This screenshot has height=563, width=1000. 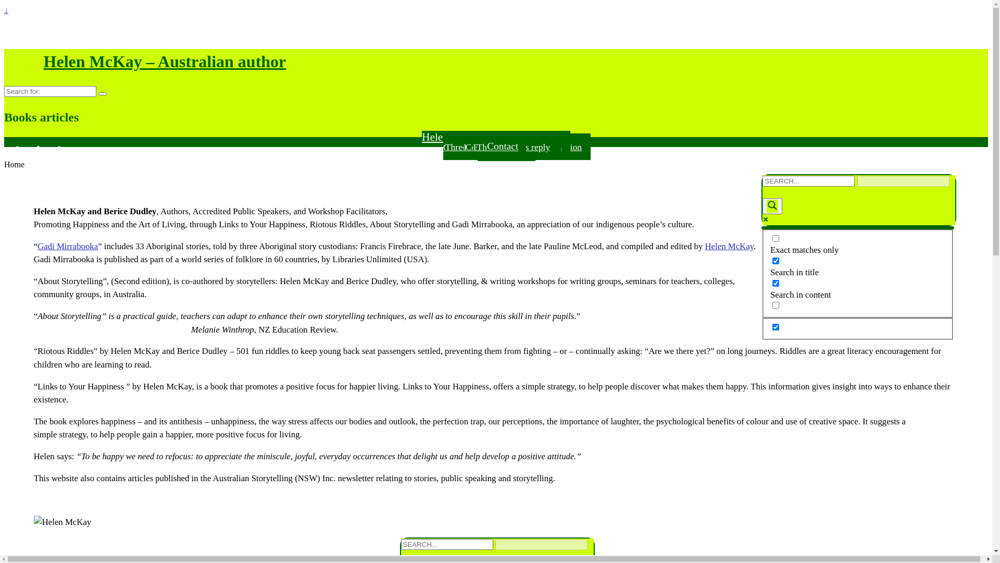 I want to click on Start search, so click(x=405, y=552).